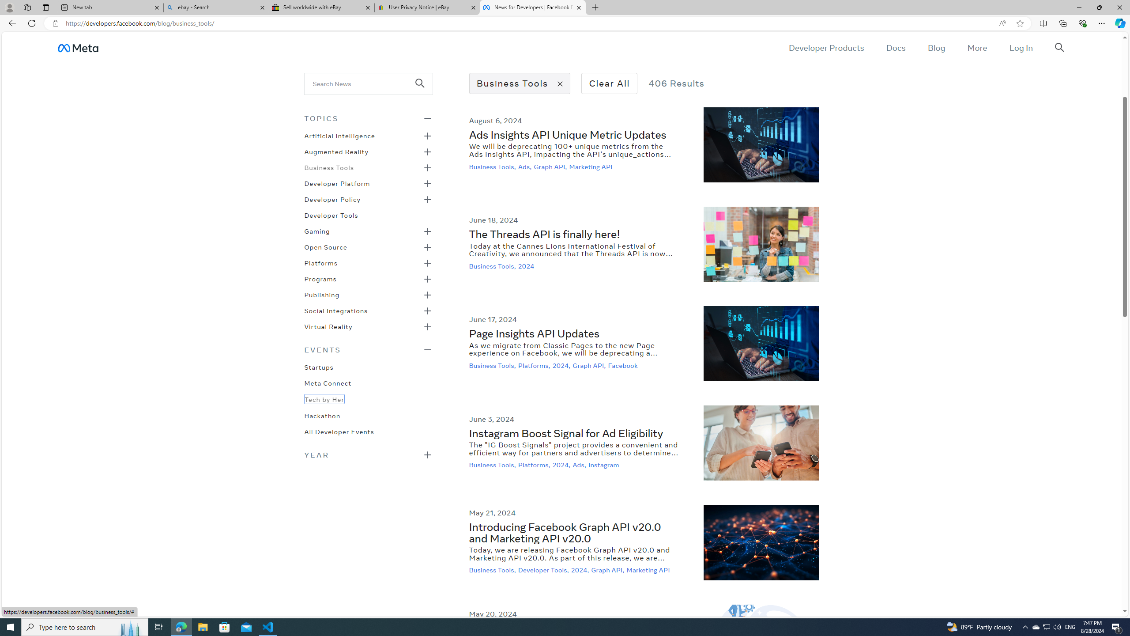  Describe the element at coordinates (325, 246) in the screenshot. I see `Open Source` at that location.